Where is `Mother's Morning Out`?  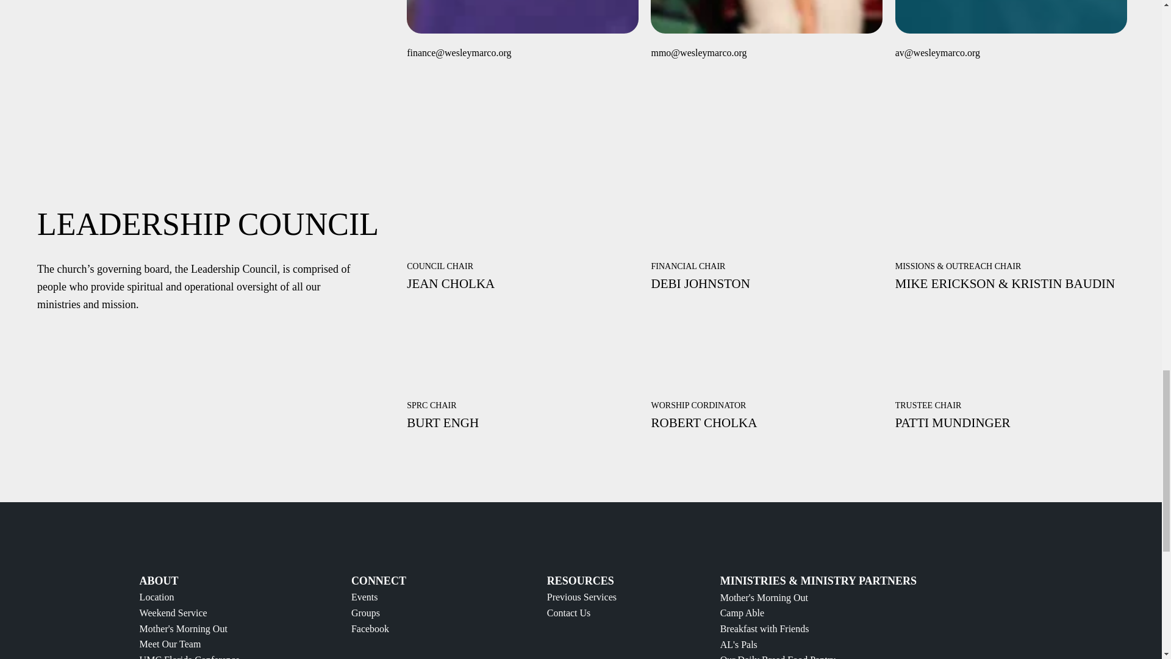 Mother's Morning Out is located at coordinates (183, 628).